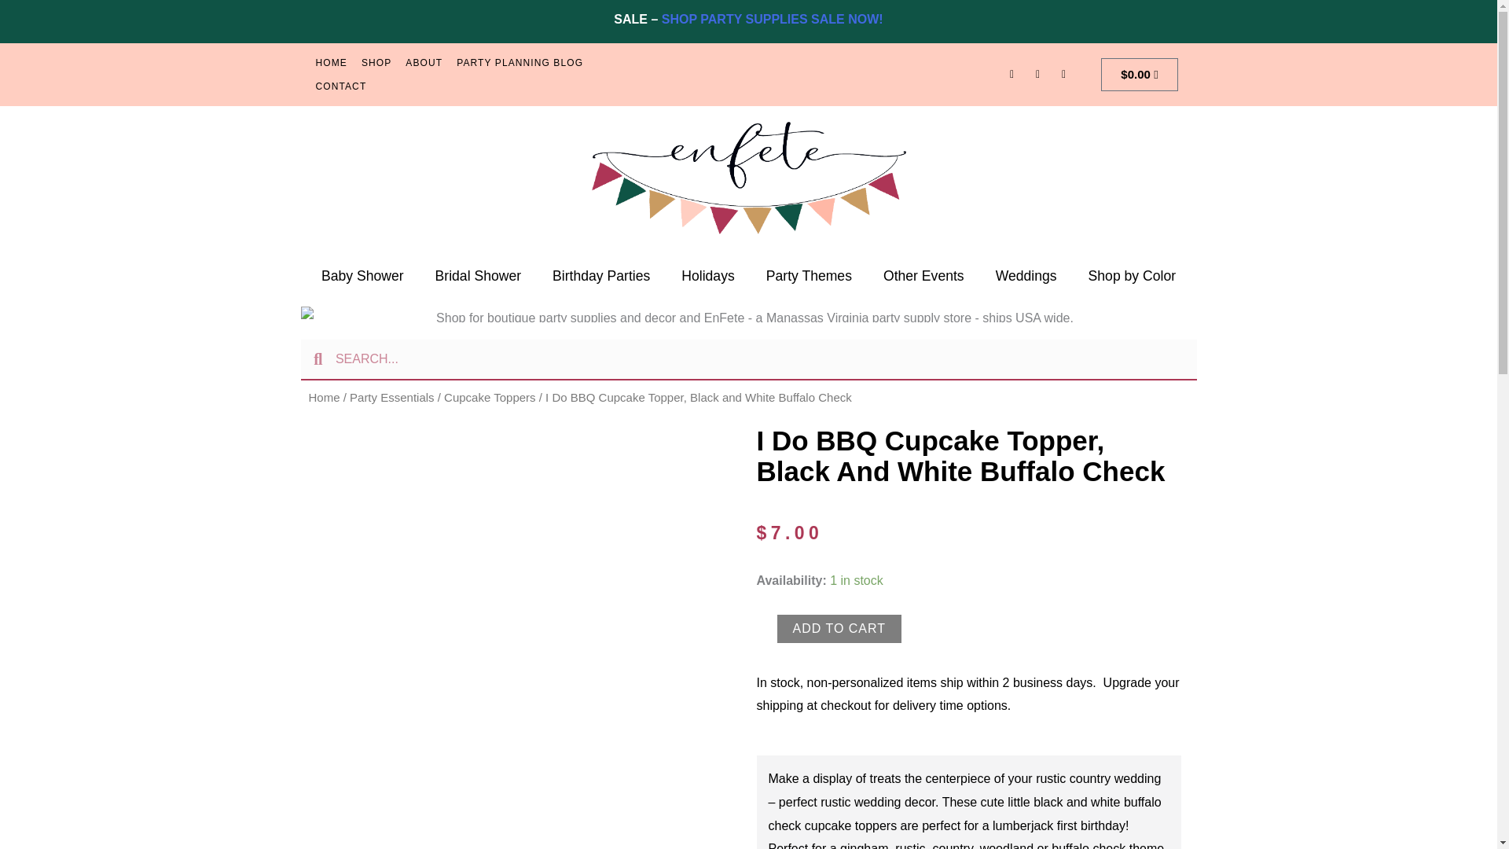  What do you see at coordinates (424, 63) in the screenshot?
I see `ABOUT` at bounding box center [424, 63].